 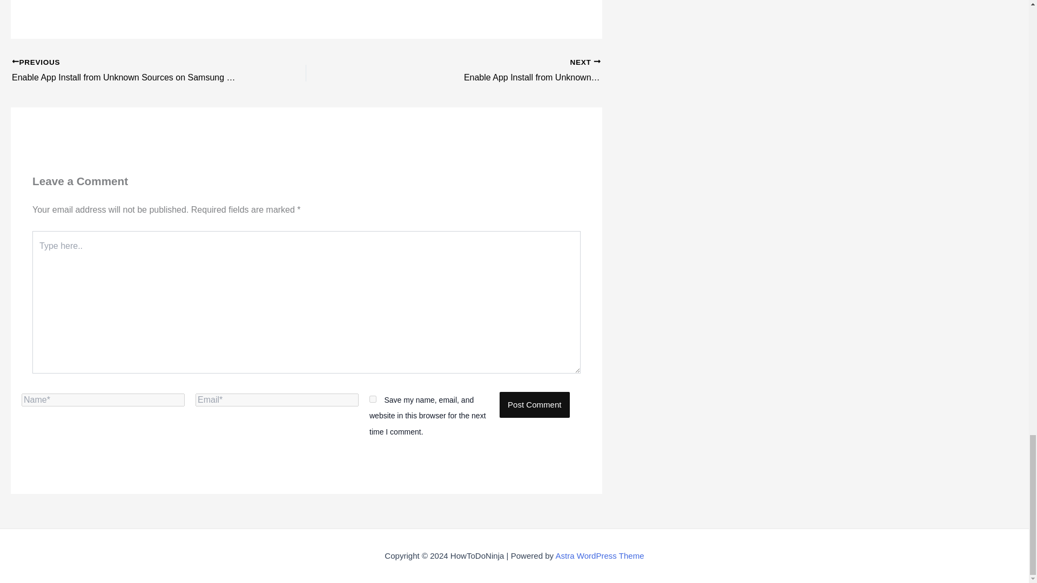 What do you see at coordinates (373, 399) in the screenshot?
I see `yes` at bounding box center [373, 399].